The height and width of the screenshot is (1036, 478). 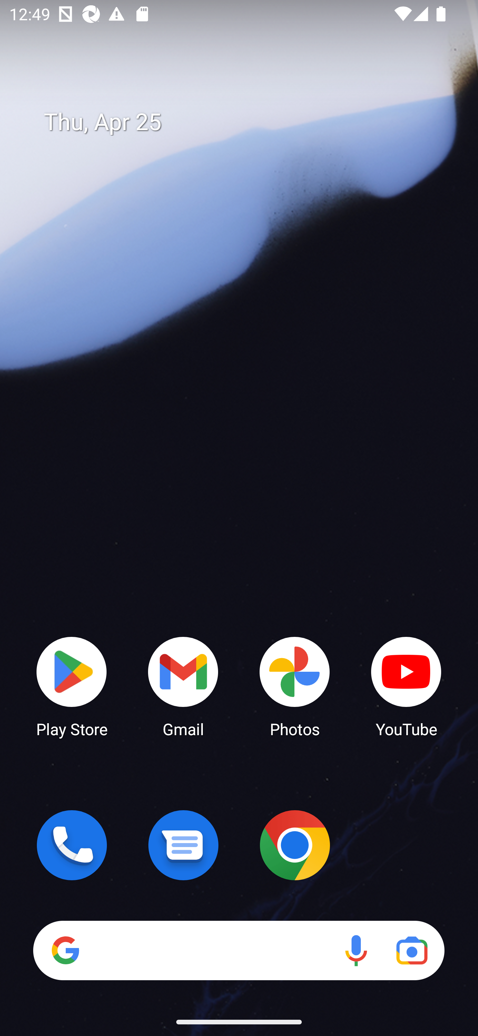 What do you see at coordinates (72, 686) in the screenshot?
I see `Play Store` at bounding box center [72, 686].